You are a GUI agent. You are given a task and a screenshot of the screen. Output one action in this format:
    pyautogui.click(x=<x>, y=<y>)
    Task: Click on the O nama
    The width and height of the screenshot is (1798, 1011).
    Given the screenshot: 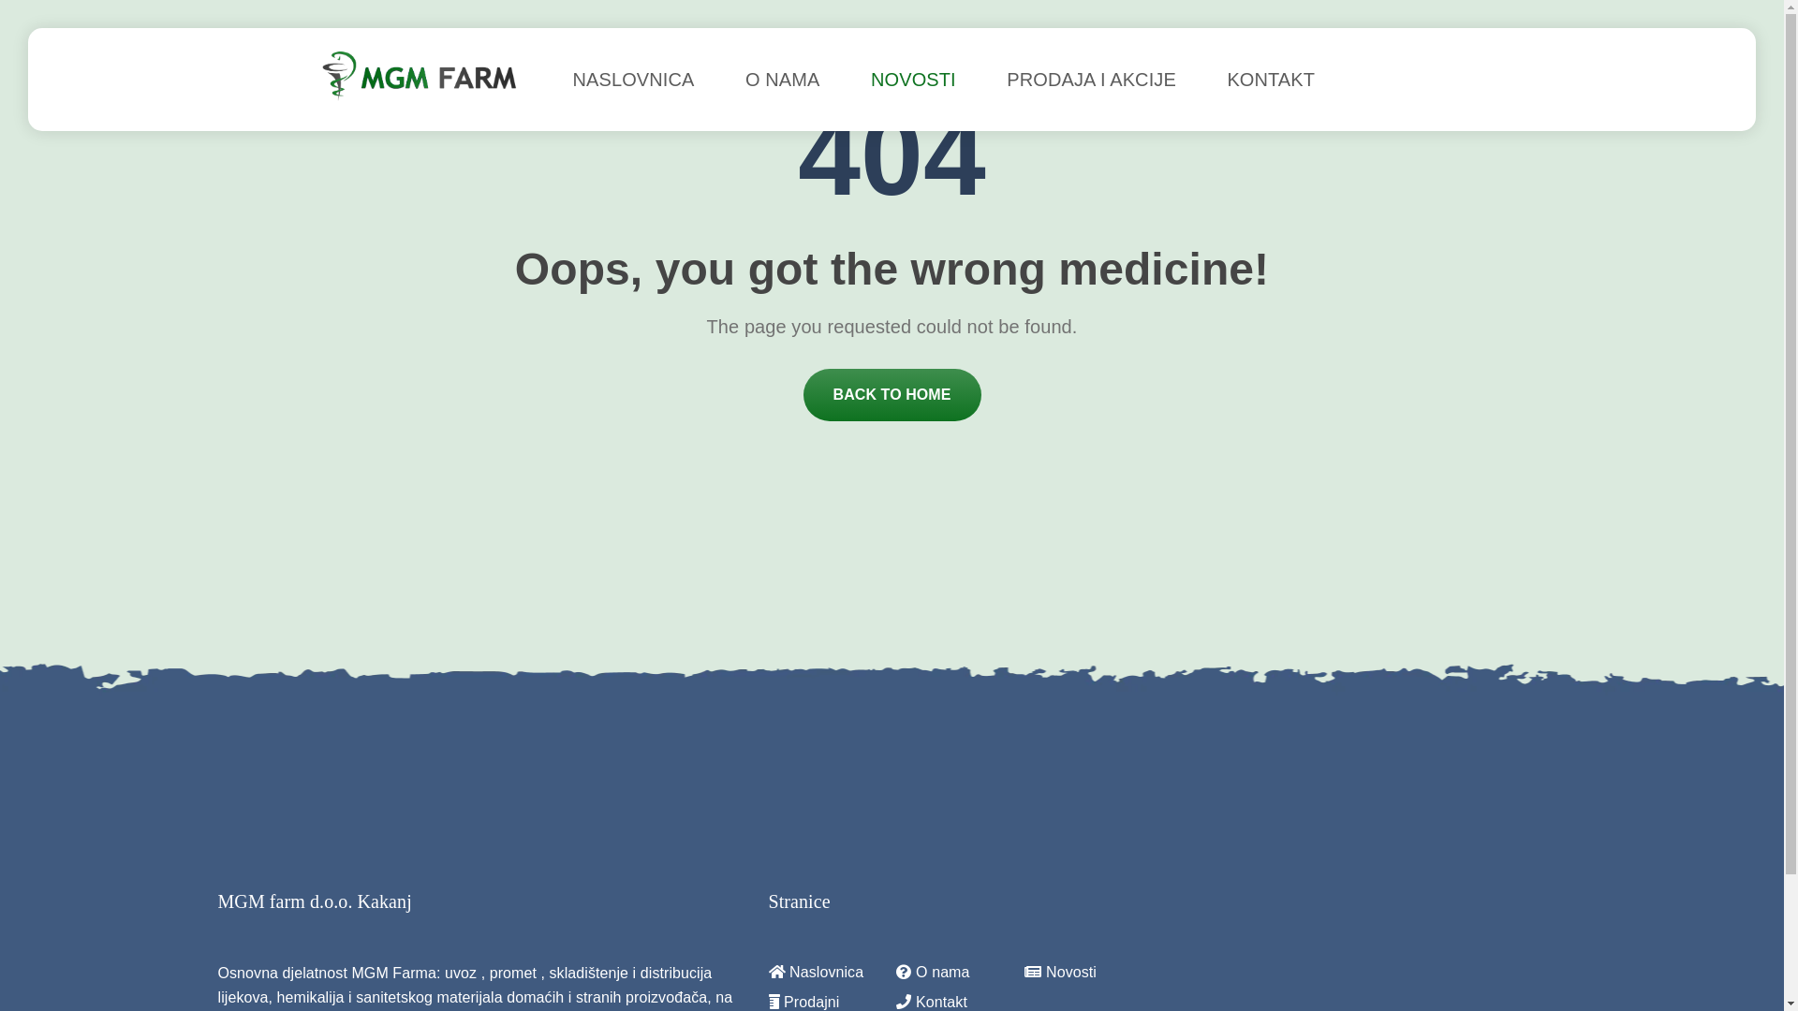 What is the action you would take?
    pyautogui.click(x=961, y=973)
    